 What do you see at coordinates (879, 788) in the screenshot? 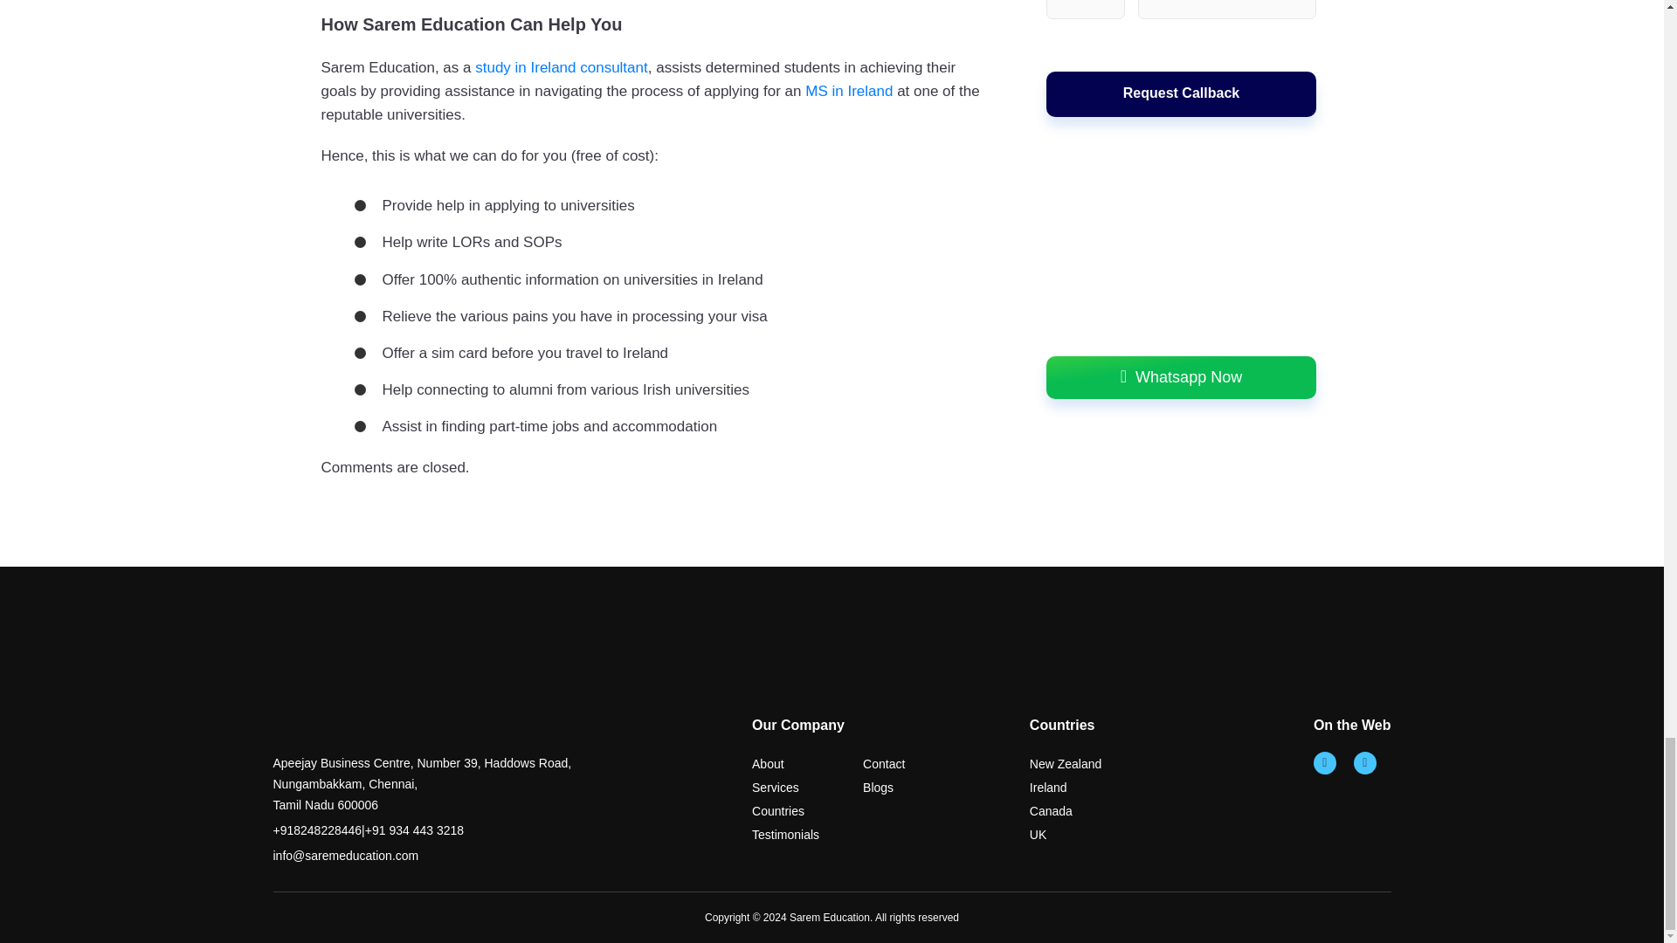
I see `Blogs` at bounding box center [879, 788].